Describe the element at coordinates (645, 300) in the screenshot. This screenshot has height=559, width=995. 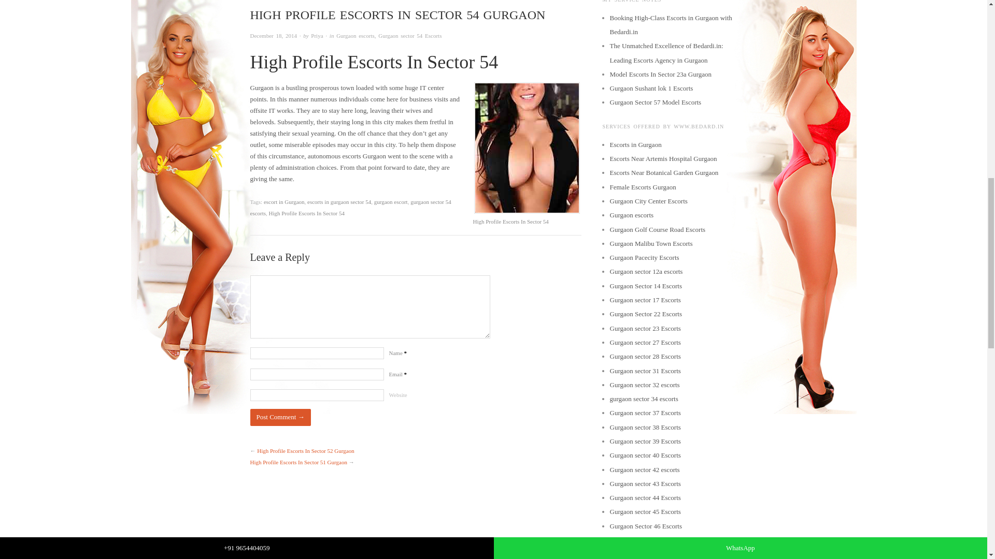
I see `Gurgaon sector 17 Escorts` at that location.